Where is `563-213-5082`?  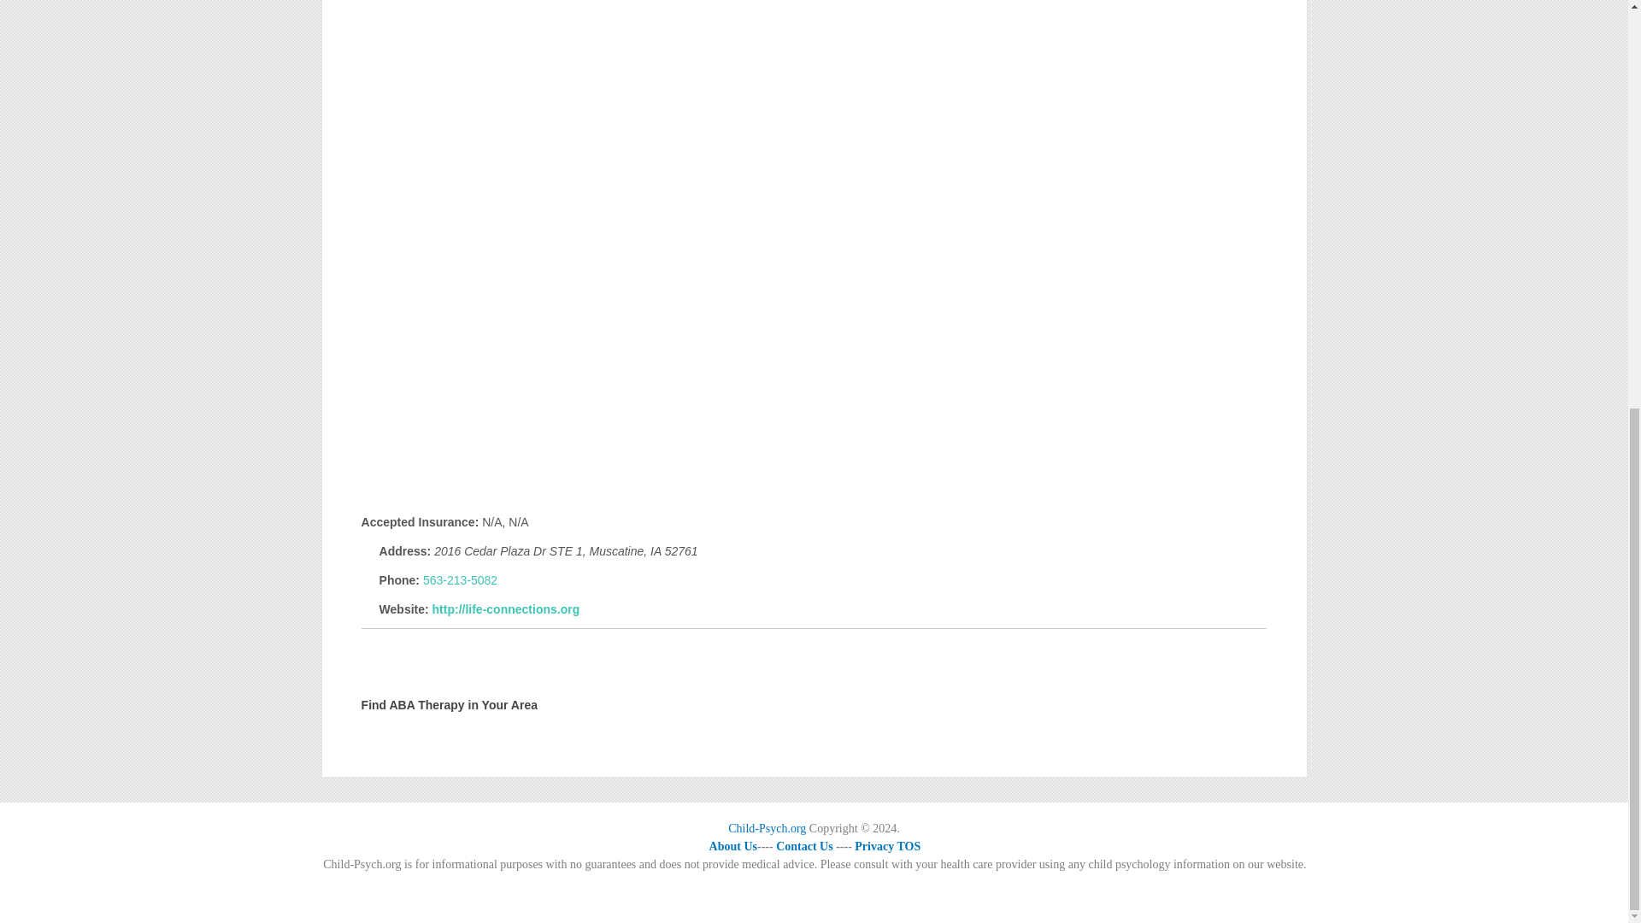
563-213-5082 is located at coordinates (460, 579).